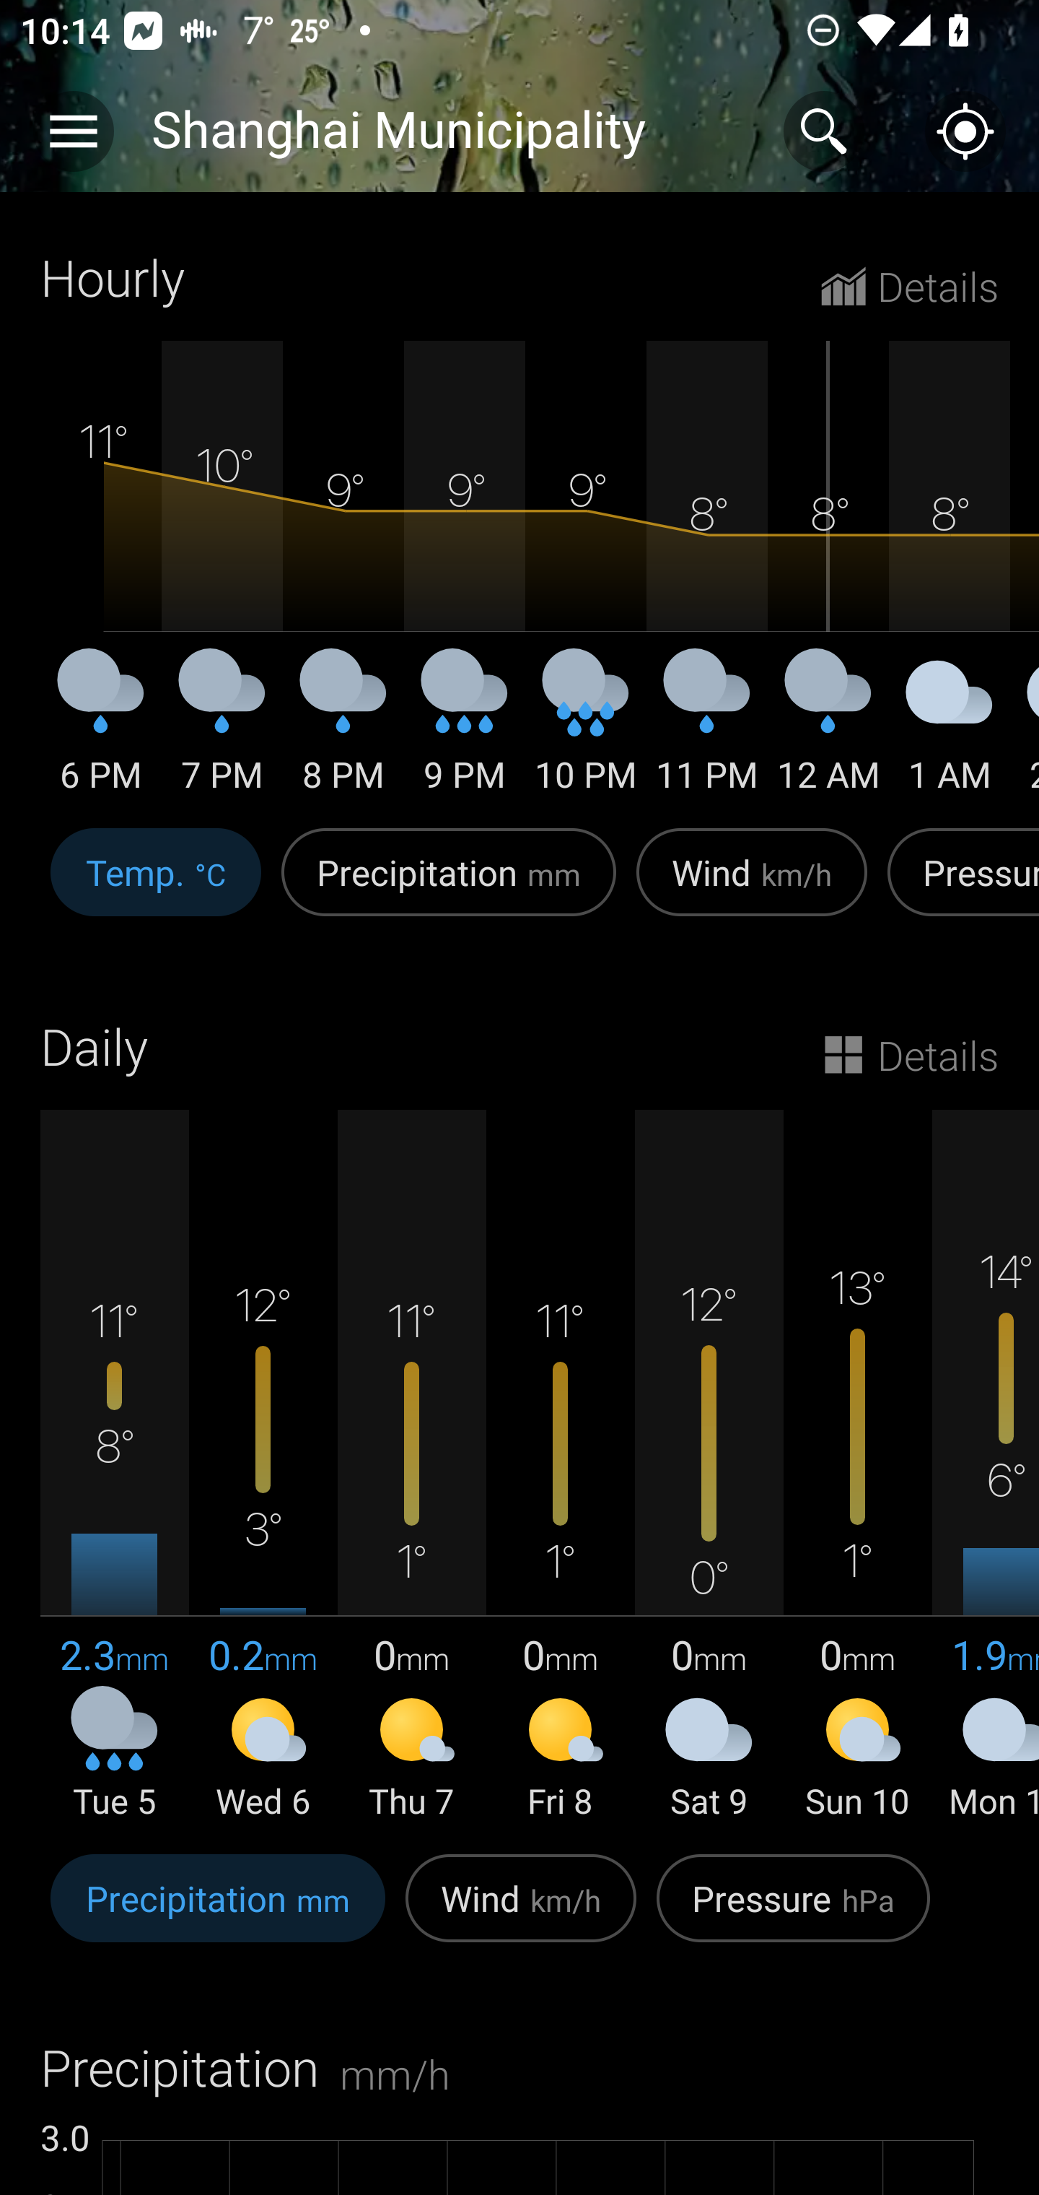  What do you see at coordinates (958, 887) in the screenshot?
I see `Pressure` at bounding box center [958, 887].